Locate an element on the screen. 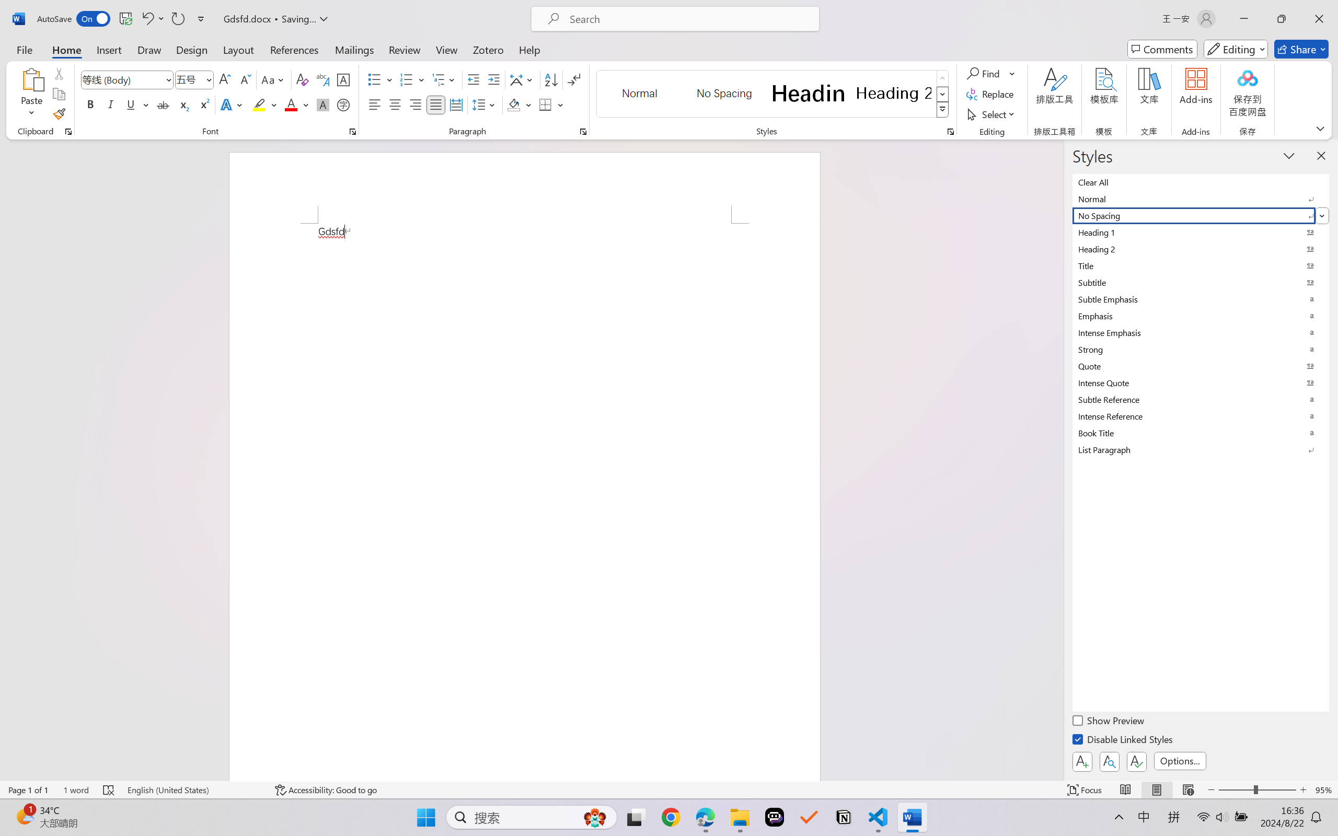 This screenshot has width=1338, height=836. Shrink Font is located at coordinates (245, 79).